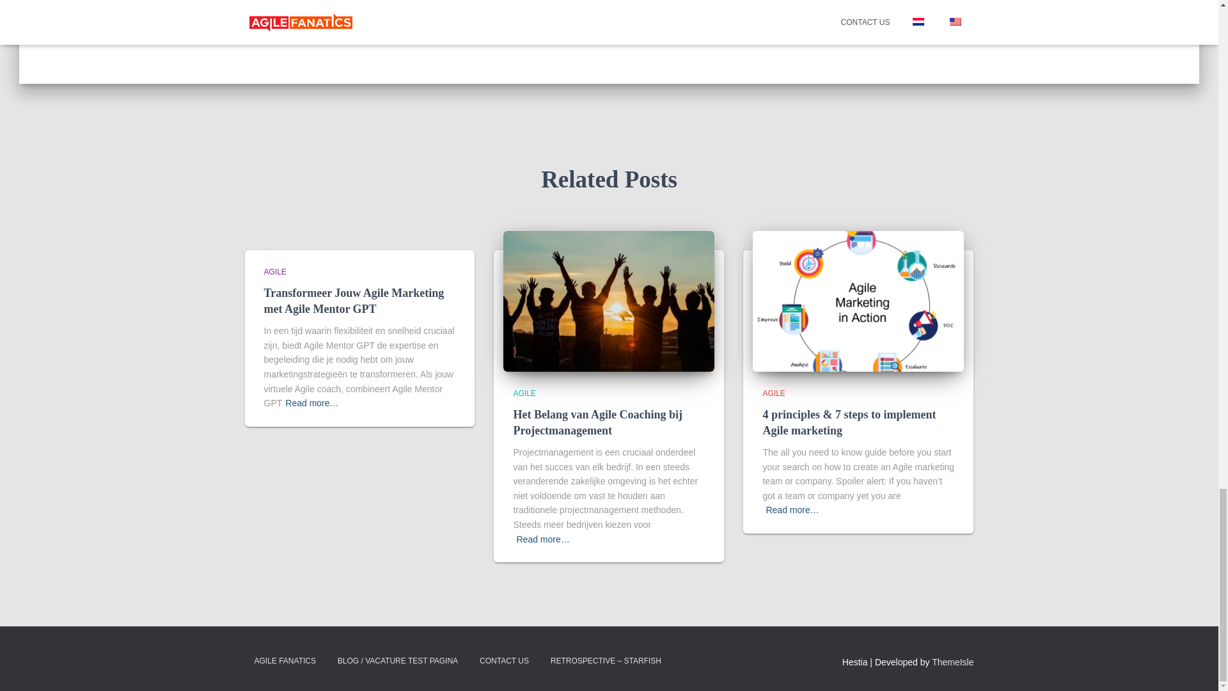 The width and height of the screenshot is (1228, 691). I want to click on AGILE, so click(275, 271).